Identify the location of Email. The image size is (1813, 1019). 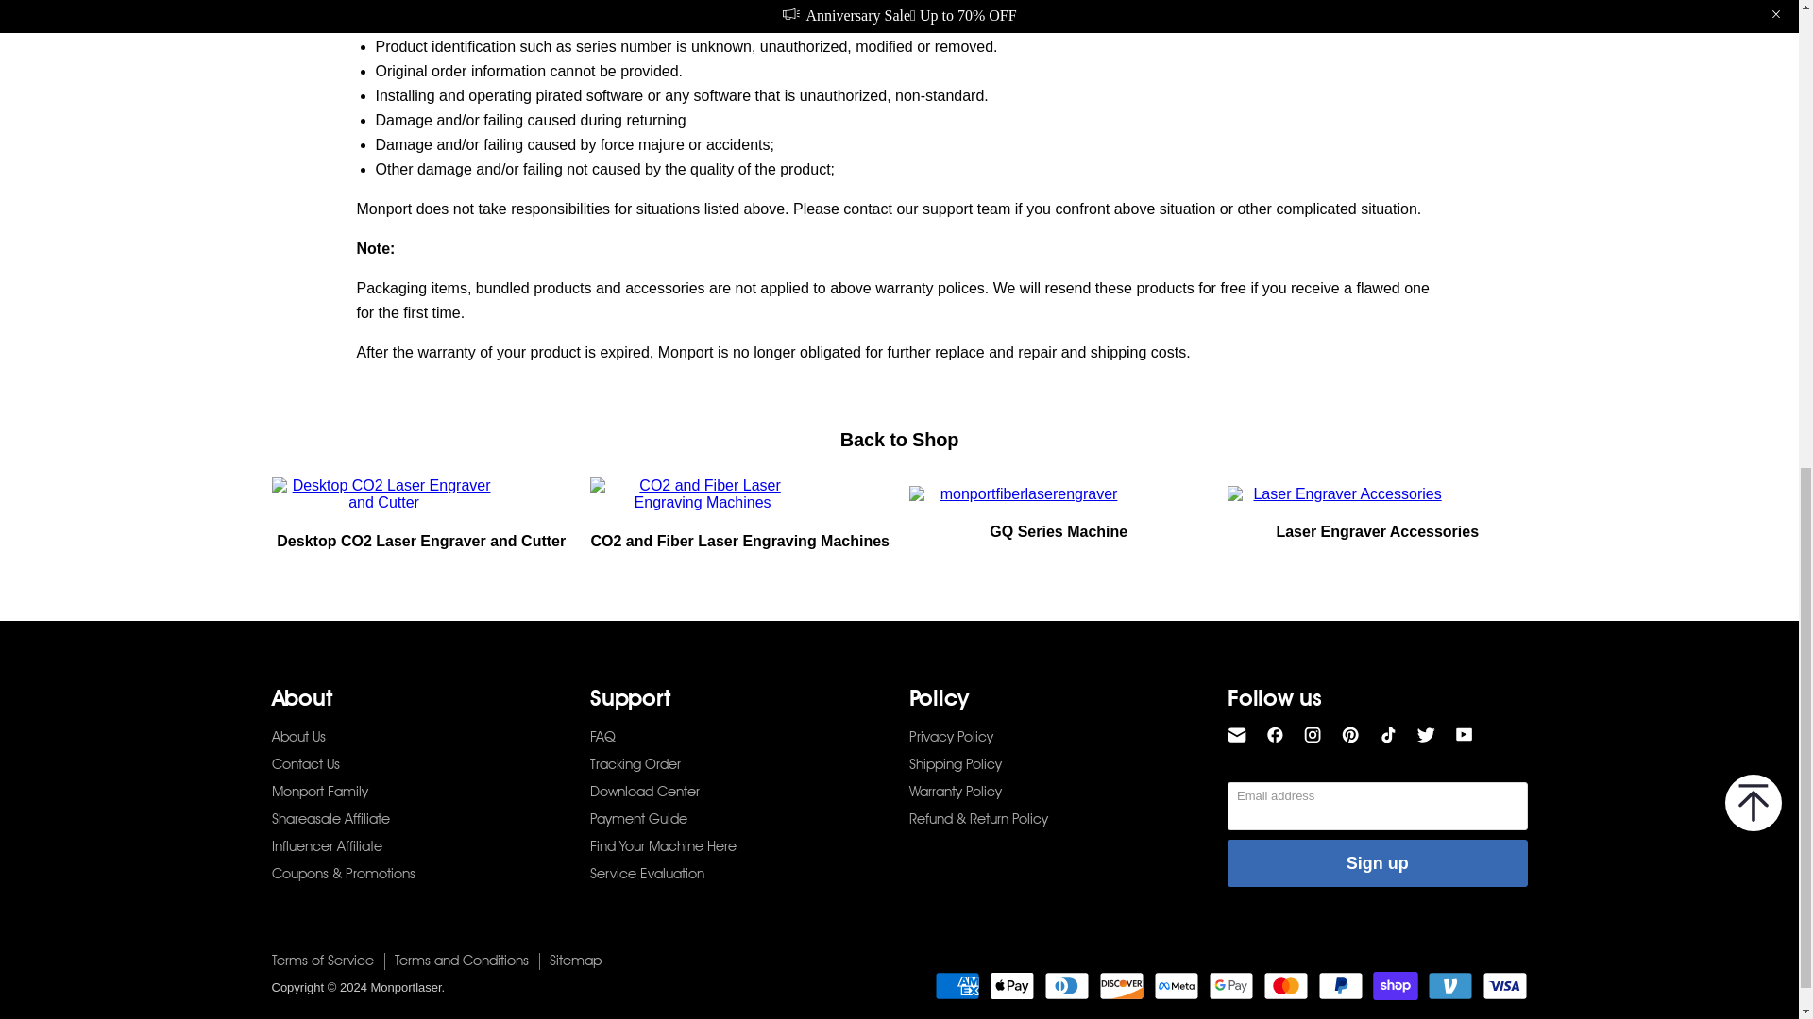
(1237, 734).